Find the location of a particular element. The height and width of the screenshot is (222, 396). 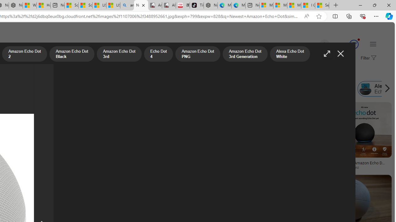

Amazon Echo Smart Speaker is located at coordinates (305, 89).